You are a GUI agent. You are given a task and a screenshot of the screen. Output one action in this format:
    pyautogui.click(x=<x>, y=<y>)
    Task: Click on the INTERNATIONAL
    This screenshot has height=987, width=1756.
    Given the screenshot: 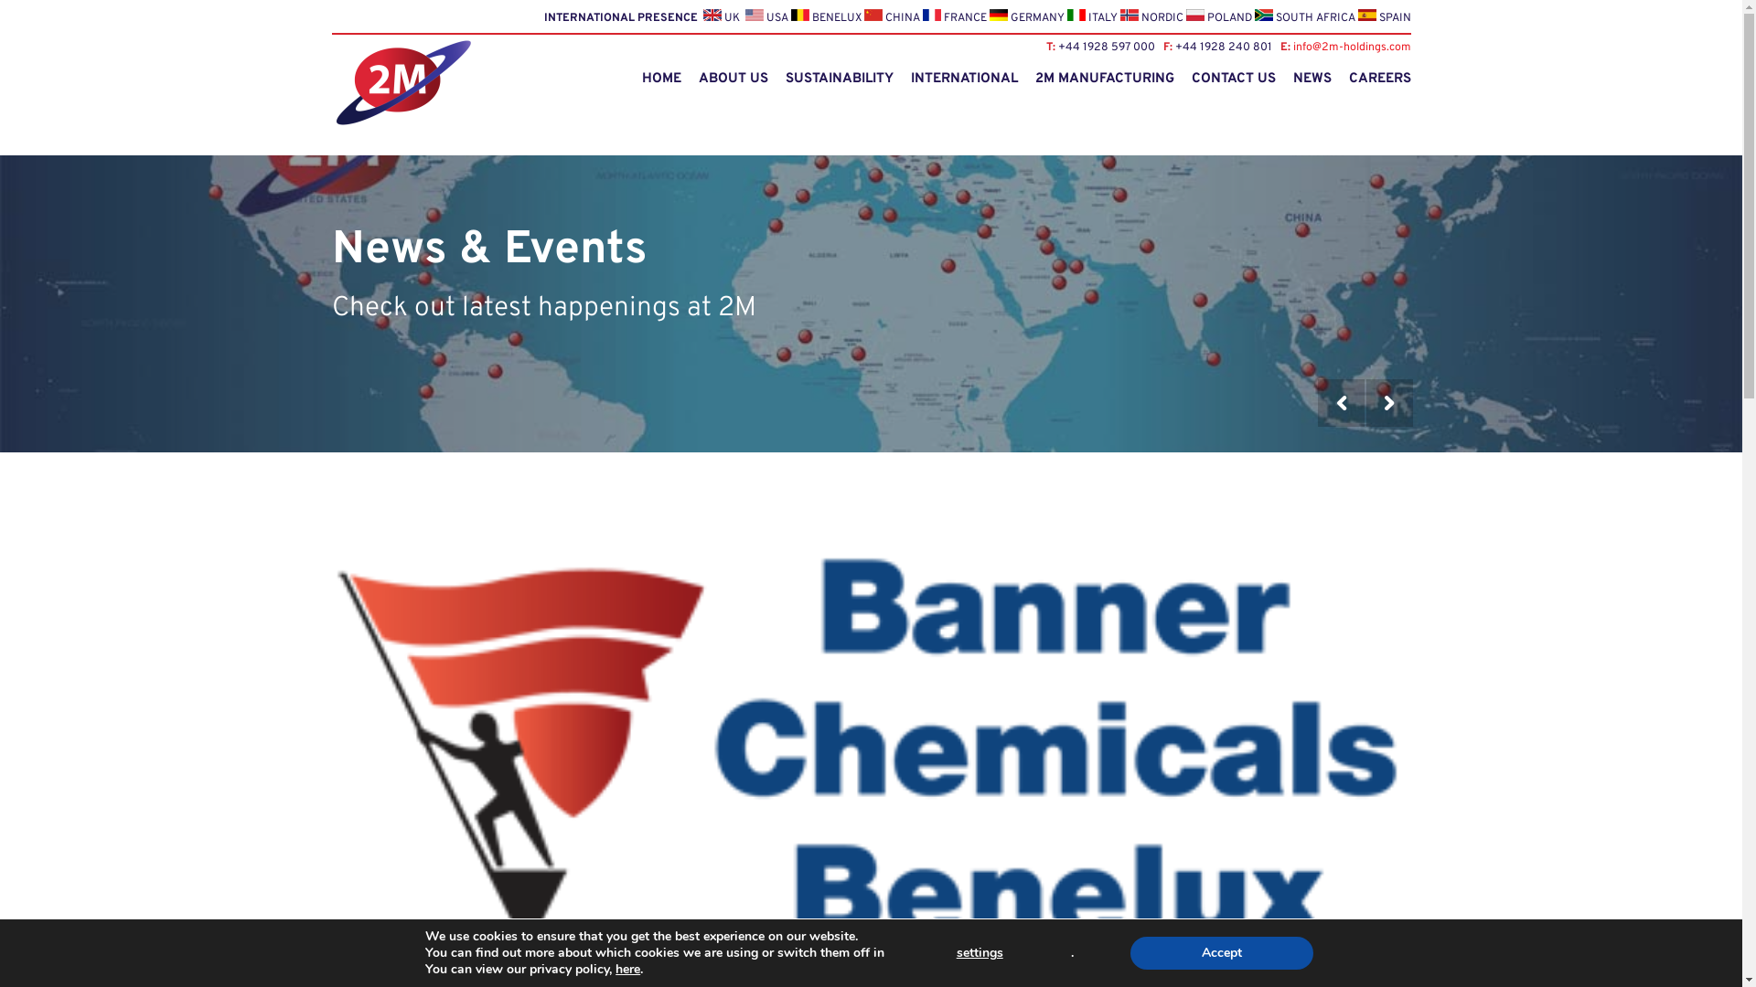 What is the action you would take?
    pyautogui.click(x=964, y=79)
    